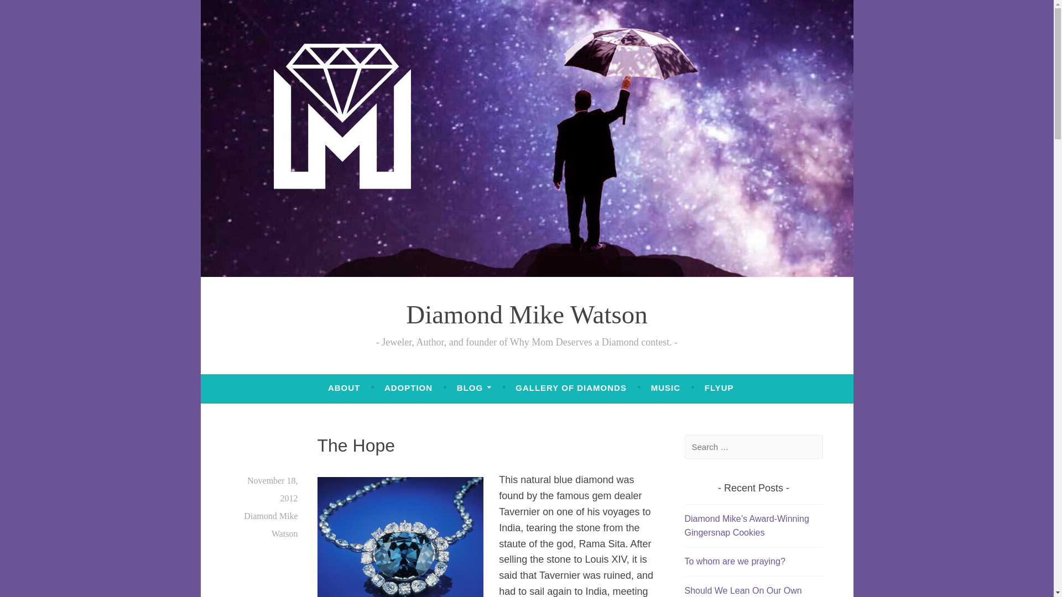 The image size is (1062, 597). I want to click on GALLERY OF DIAMONDS, so click(571, 388).